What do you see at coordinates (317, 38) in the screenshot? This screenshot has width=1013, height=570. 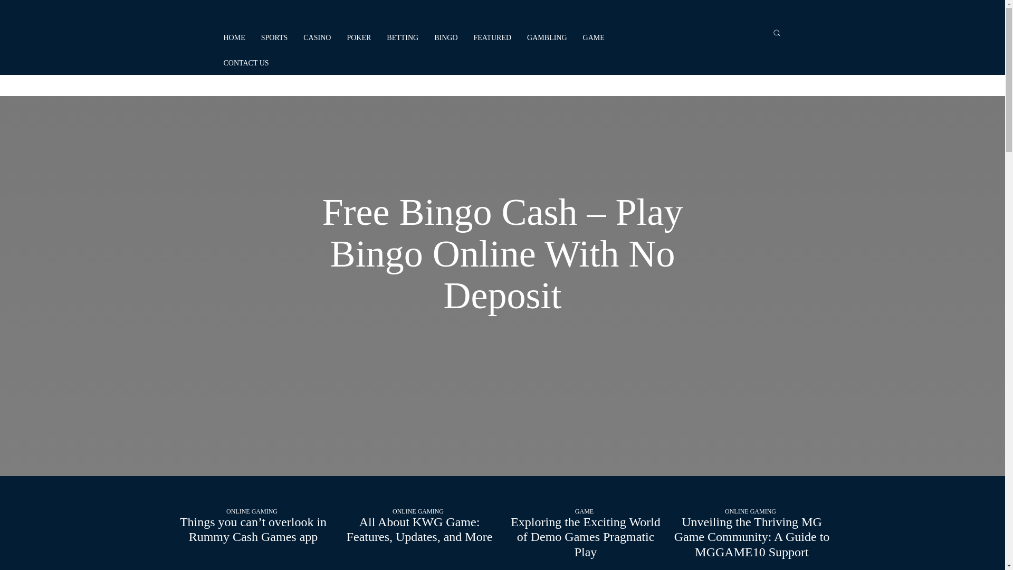 I see `CASINO` at bounding box center [317, 38].